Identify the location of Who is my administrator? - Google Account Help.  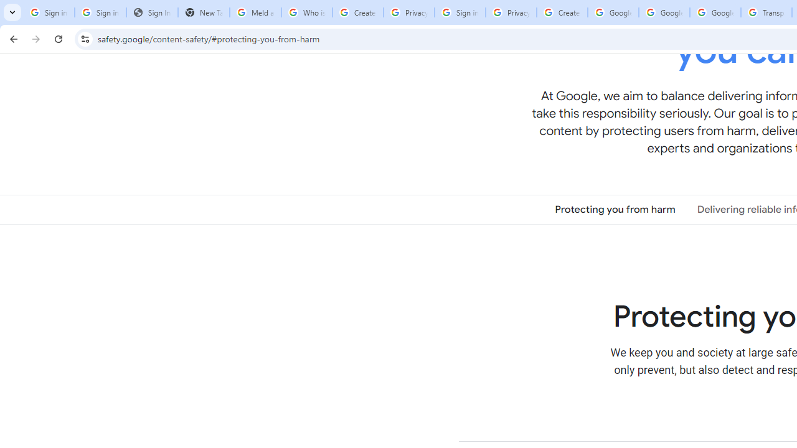
(306, 12).